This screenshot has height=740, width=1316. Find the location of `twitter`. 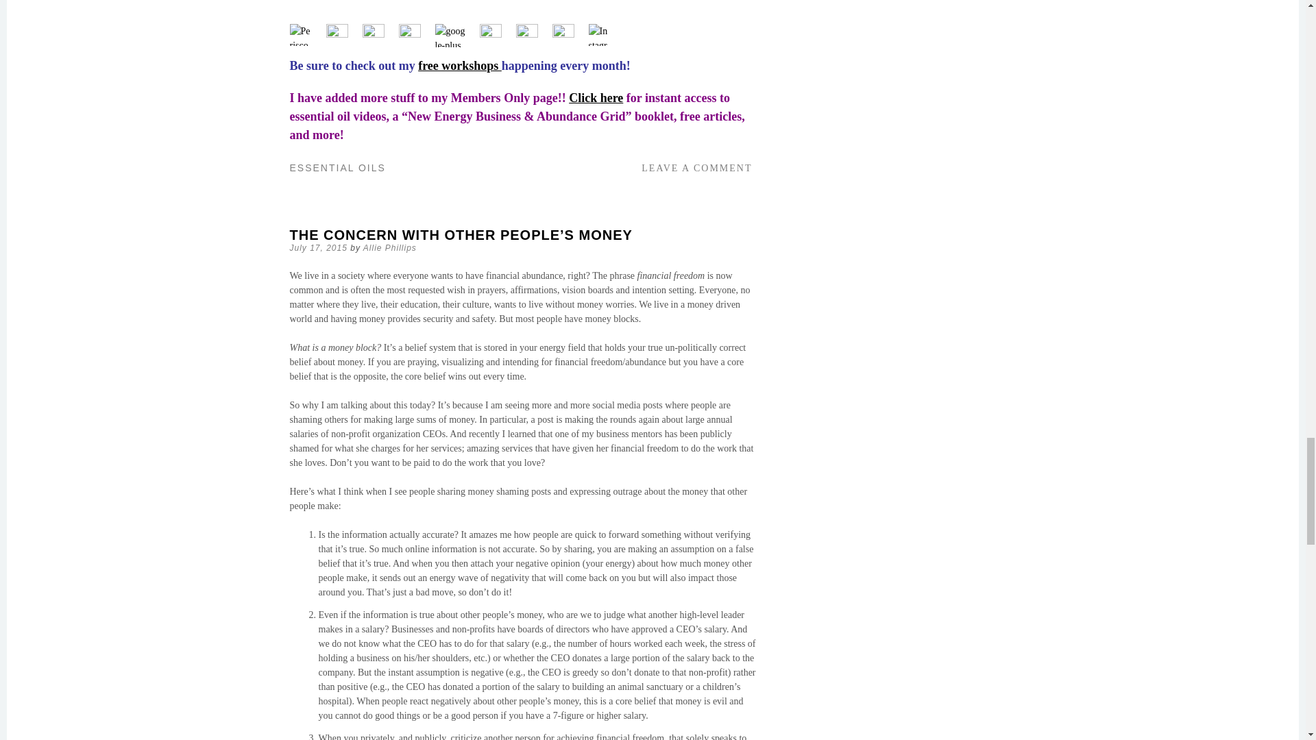

twitter is located at coordinates (373, 34).